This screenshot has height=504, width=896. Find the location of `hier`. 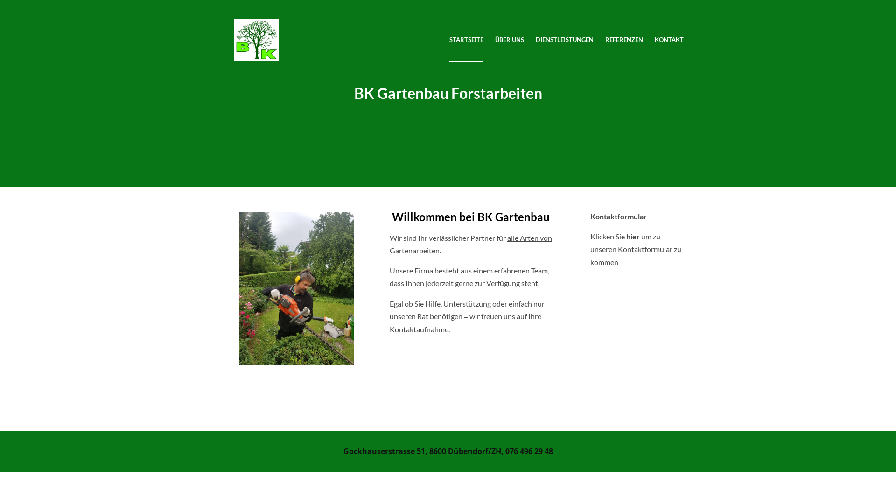

hier is located at coordinates (633, 236).